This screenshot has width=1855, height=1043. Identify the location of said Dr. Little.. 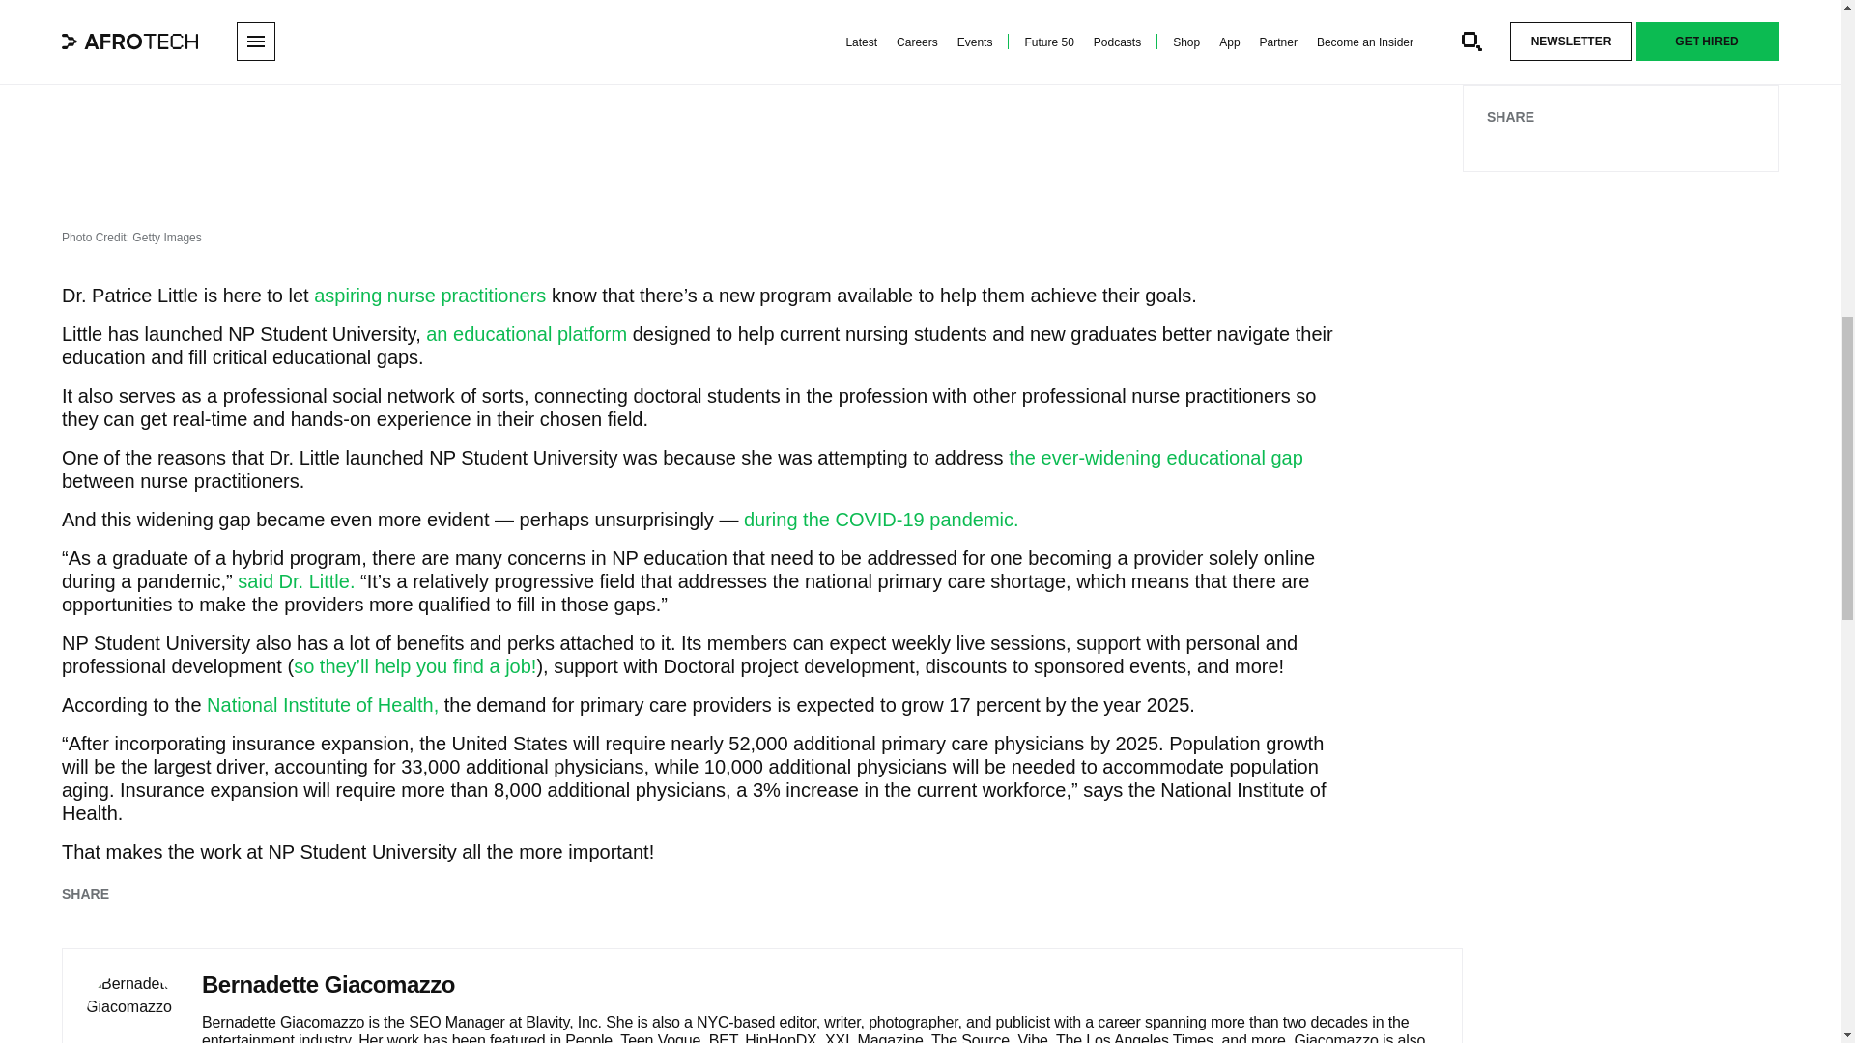
(296, 581).